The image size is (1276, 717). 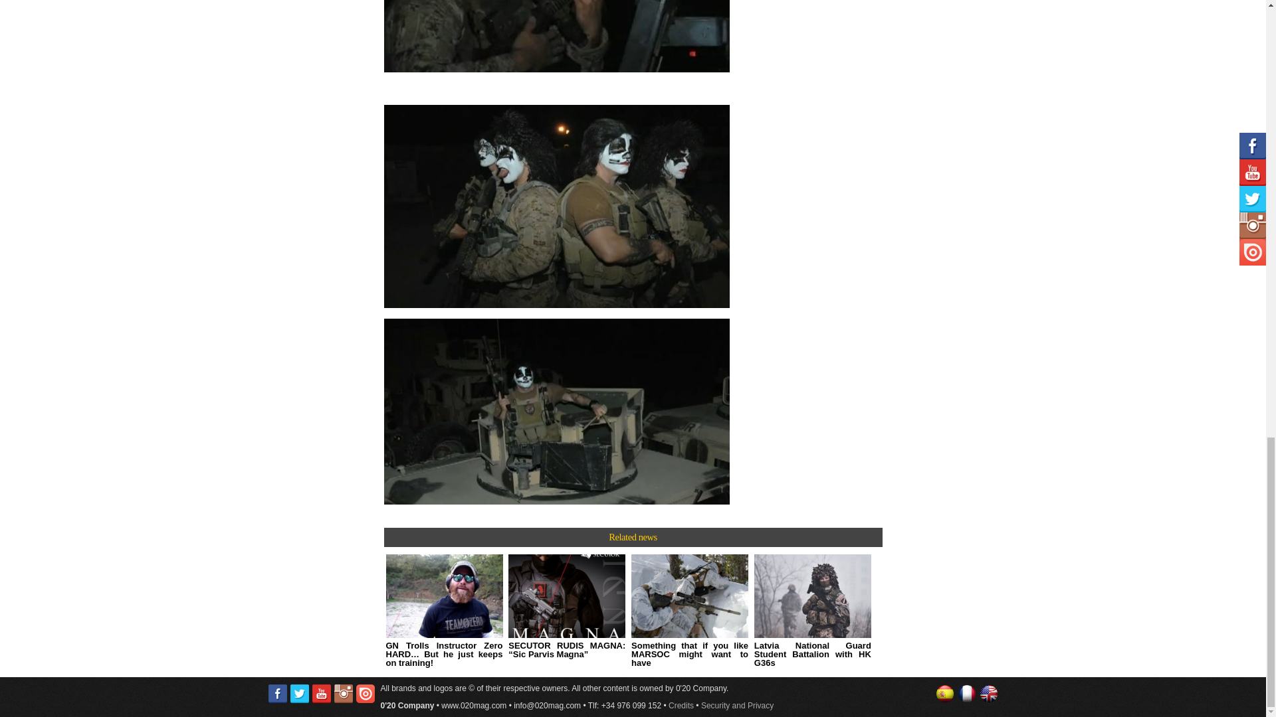 I want to click on Allez sur Flickr 0'20 Magazine, so click(x=342, y=694).